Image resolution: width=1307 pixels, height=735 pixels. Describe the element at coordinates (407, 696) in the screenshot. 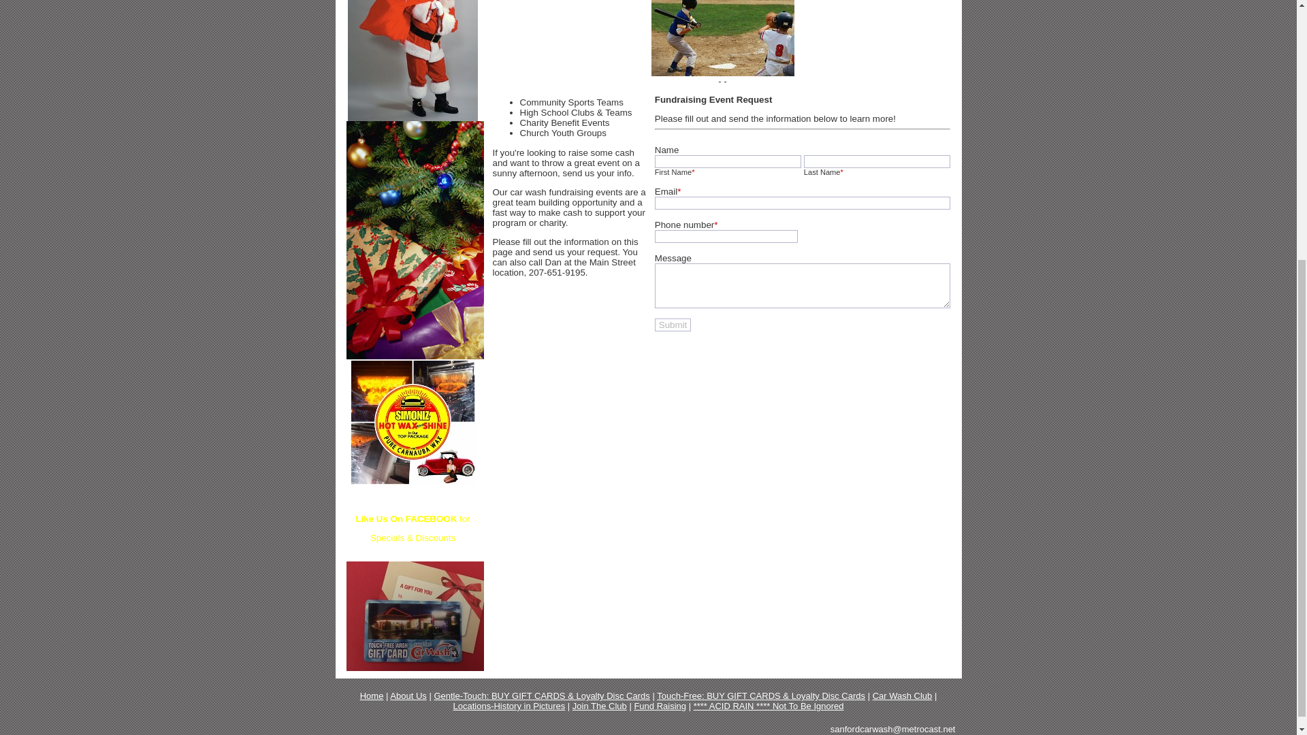

I see `About Us` at that location.